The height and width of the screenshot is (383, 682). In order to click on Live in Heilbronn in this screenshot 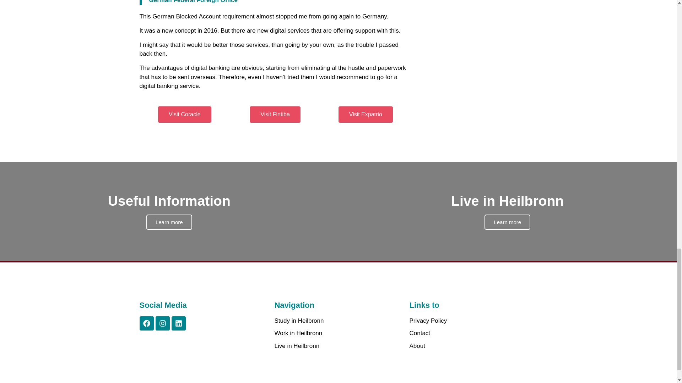, I will do `click(338, 346)`.